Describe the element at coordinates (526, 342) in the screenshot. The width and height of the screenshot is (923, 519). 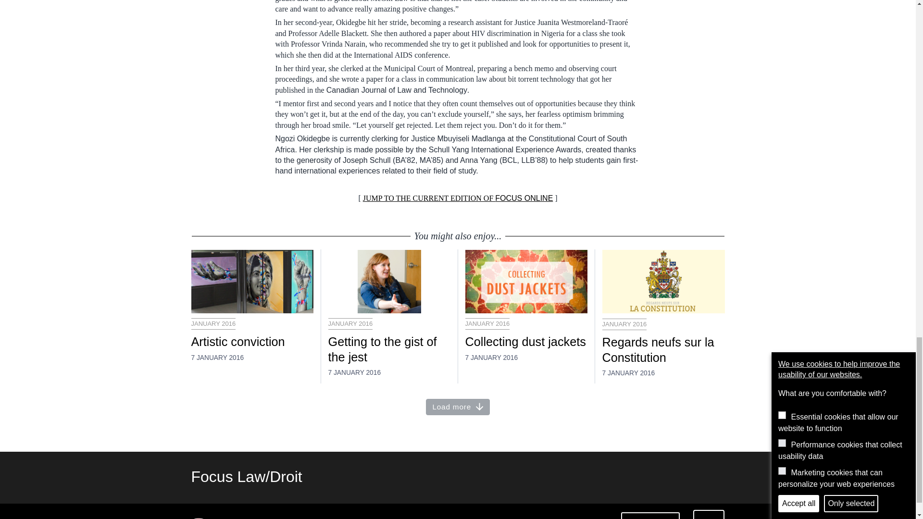
I see `Collecting dust jackets` at that location.